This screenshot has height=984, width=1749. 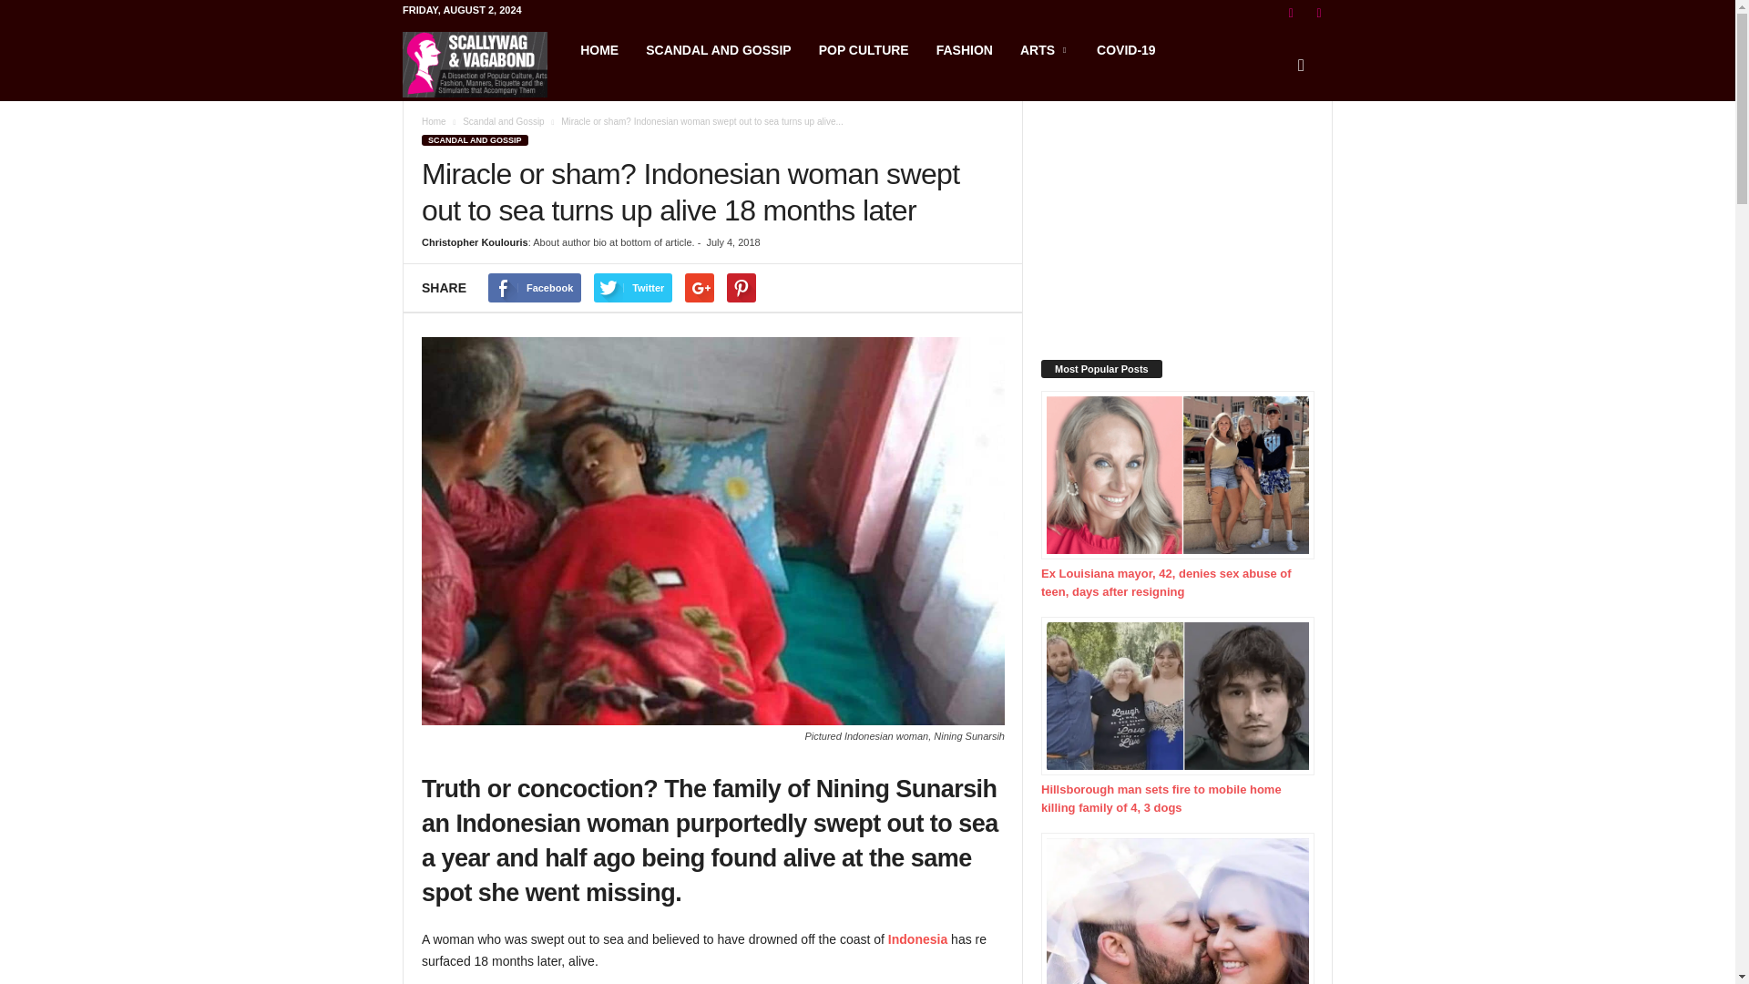 What do you see at coordinates (503, 122) in the screenshot?
I see `View all posts in Scandal and Gossip` at bounding box center [503, 122].